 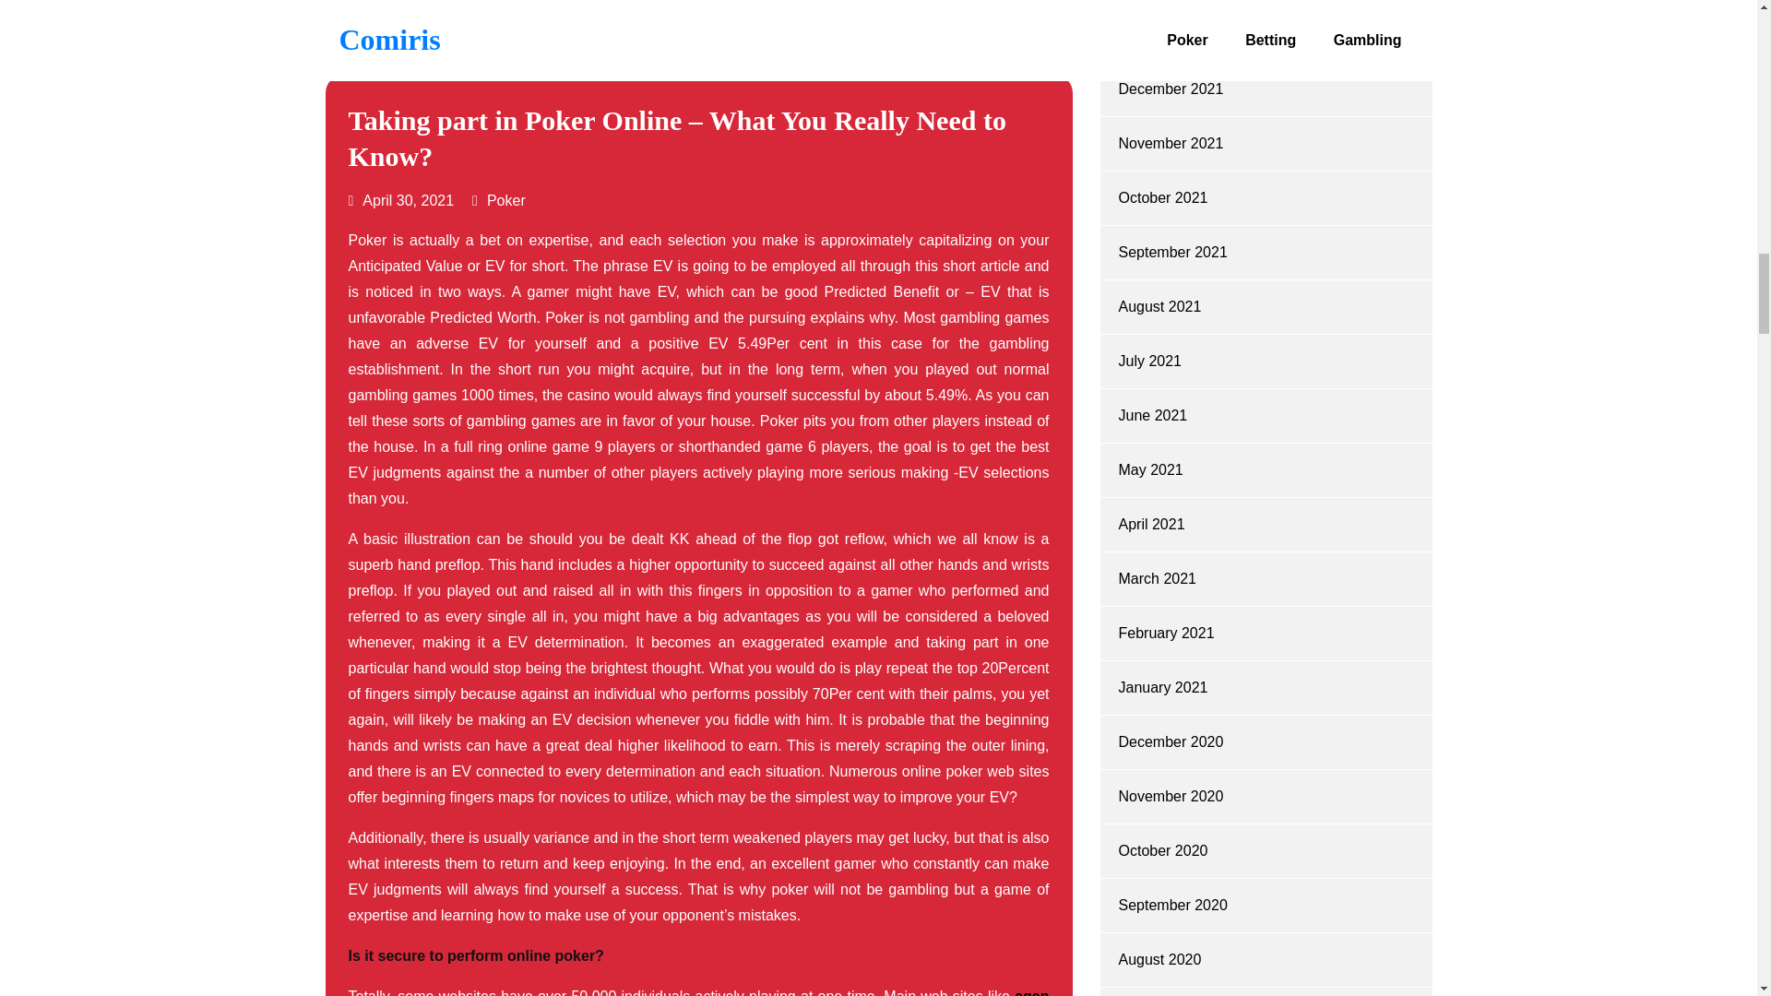 I want to click on Poker, so click(x=506, y=200).